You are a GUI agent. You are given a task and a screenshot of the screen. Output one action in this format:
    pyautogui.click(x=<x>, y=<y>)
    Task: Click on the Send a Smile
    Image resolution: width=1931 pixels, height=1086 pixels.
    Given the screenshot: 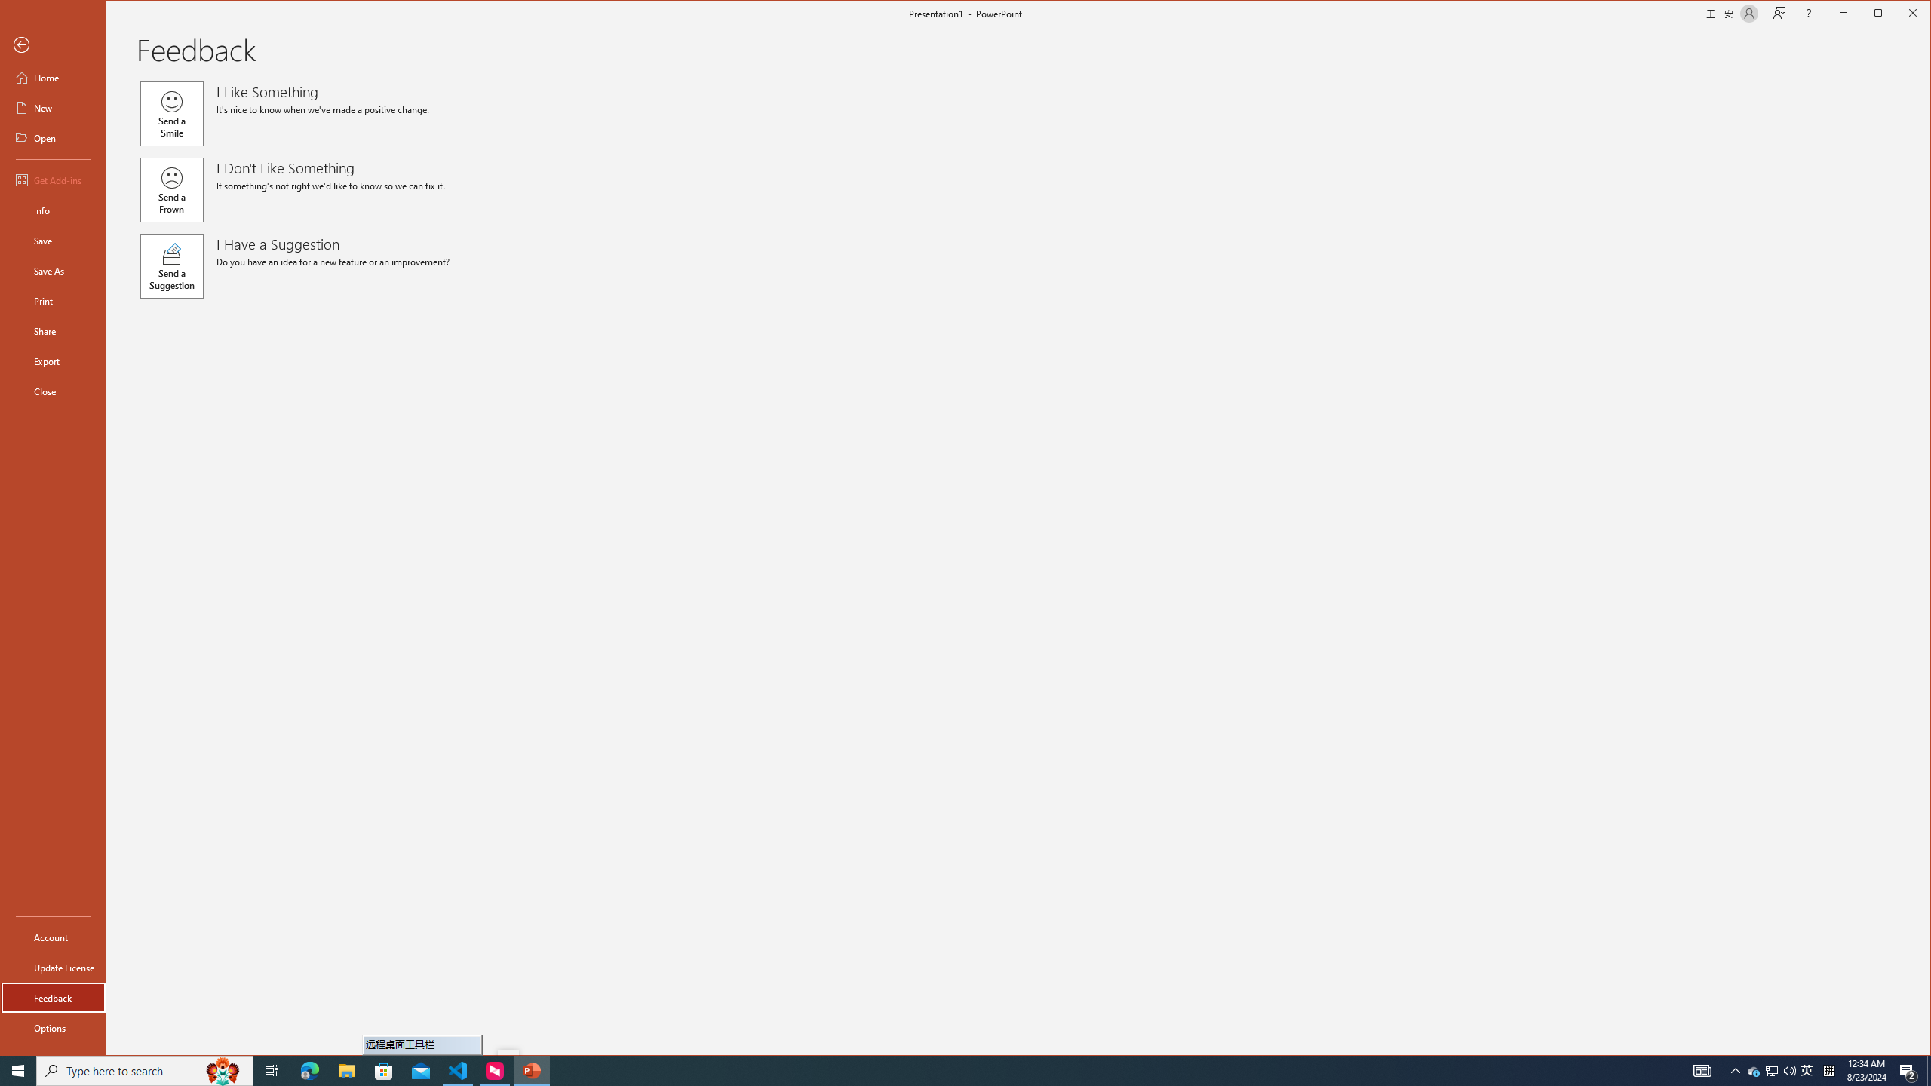 What is the action you would take?
    pyautogui.click(x=171, y=114)
    